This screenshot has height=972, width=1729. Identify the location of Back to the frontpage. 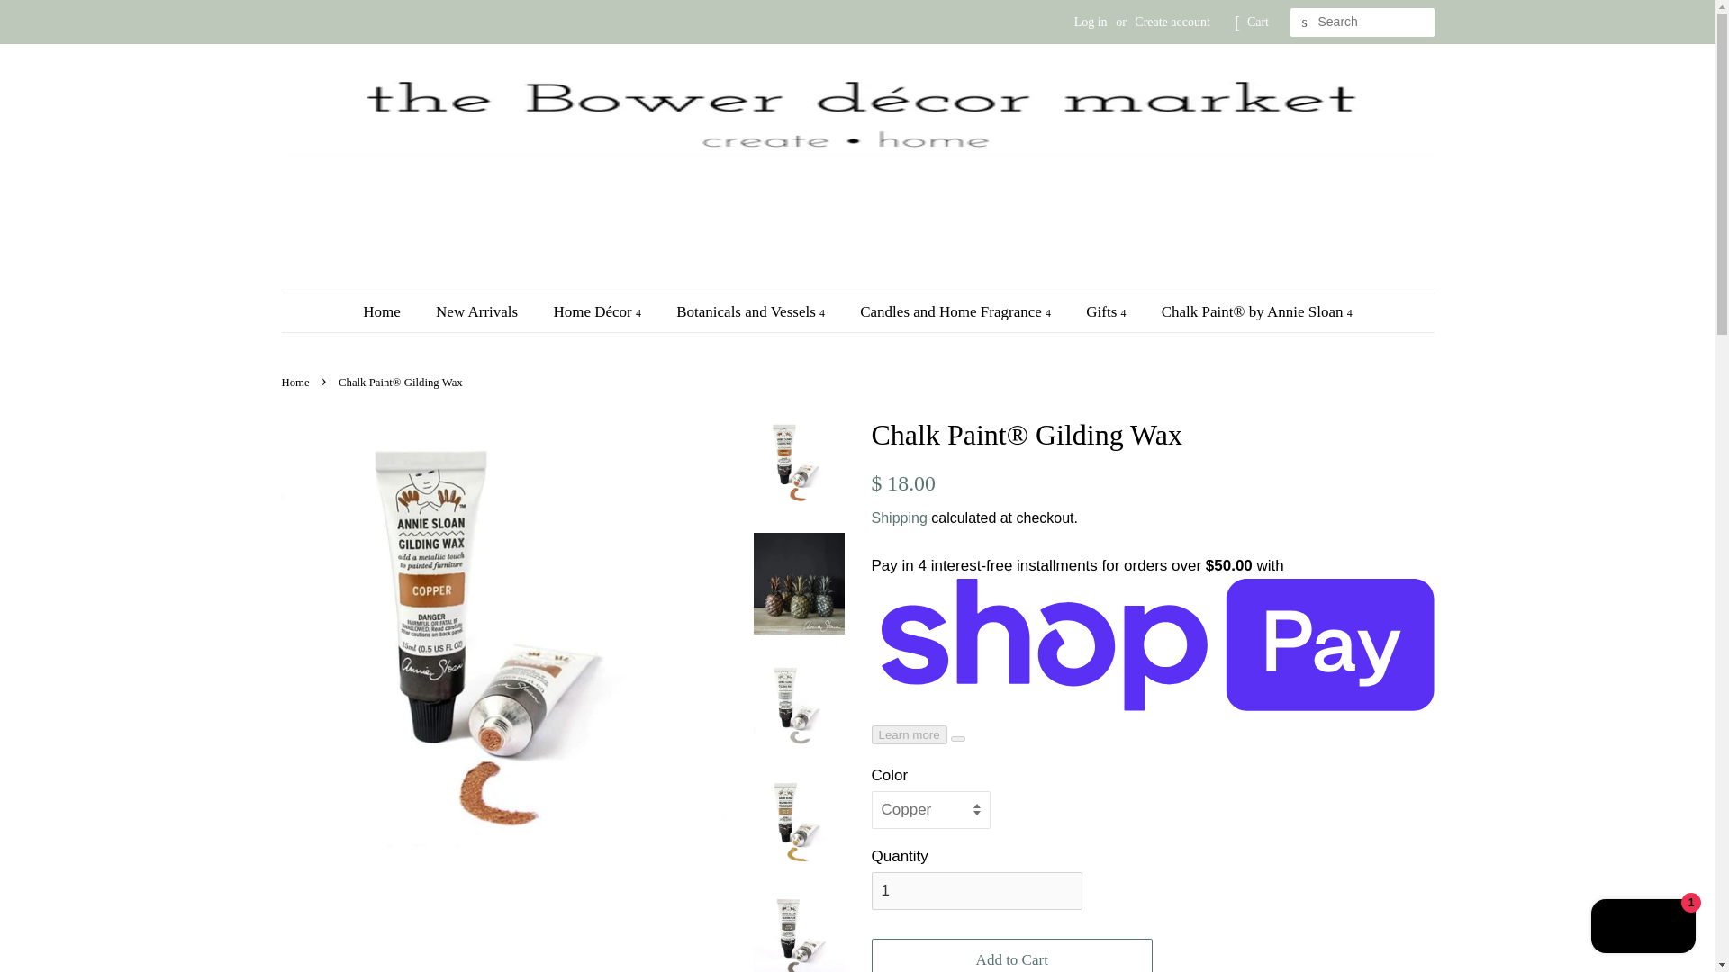
(296, 382).